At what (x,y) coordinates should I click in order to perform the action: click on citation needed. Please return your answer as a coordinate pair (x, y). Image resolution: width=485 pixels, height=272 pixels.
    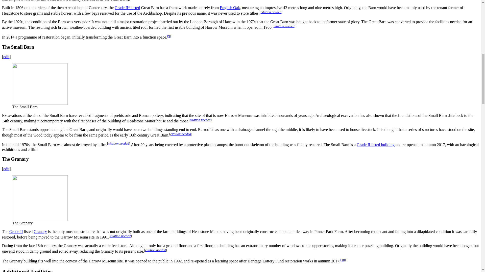
    Looking at the image, I should click on (271, 12).